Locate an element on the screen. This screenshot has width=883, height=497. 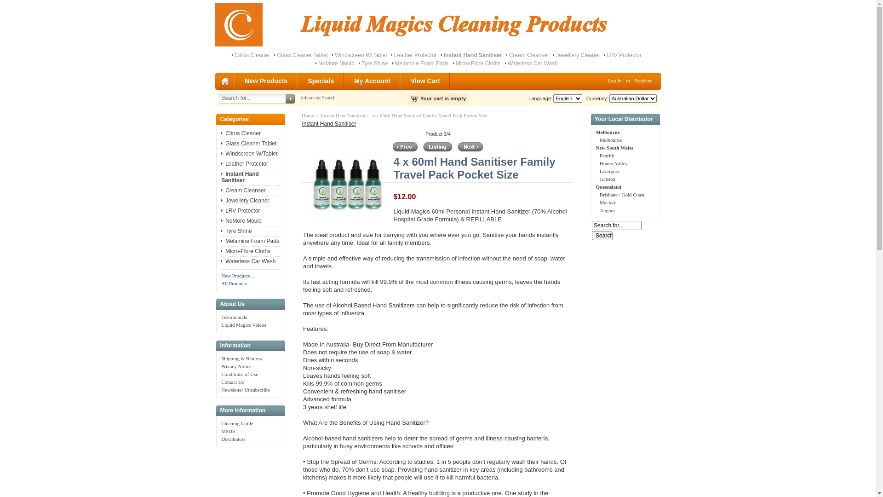
 Return to the Product List  is located at coordinates (438, 147).